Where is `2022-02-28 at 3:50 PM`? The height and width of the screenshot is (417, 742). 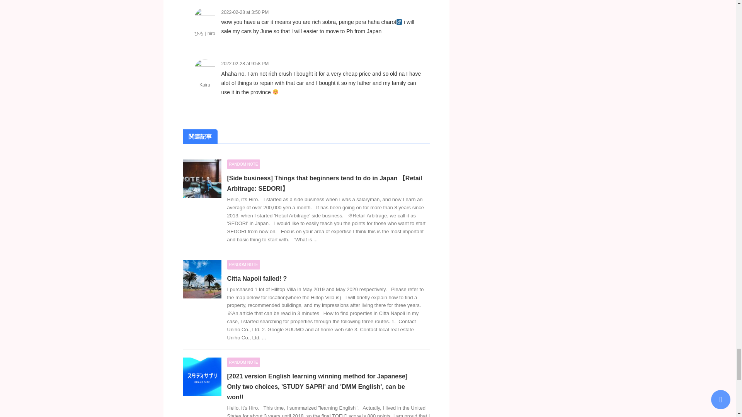 2022-02-28 at 3:50 PM is located at coordinates (245, 12).